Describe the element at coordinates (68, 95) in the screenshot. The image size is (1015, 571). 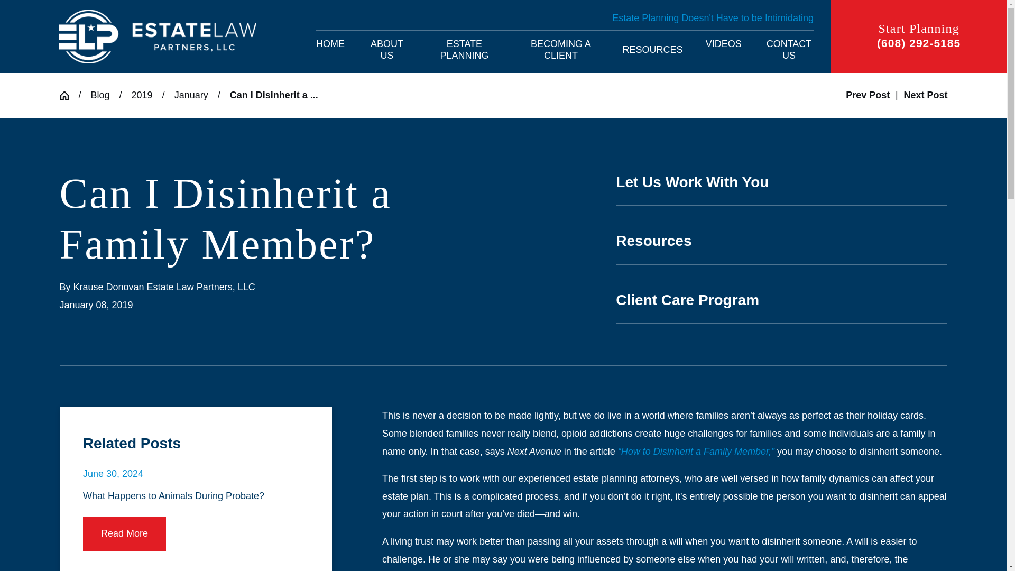
I see `Go Home` at that location.